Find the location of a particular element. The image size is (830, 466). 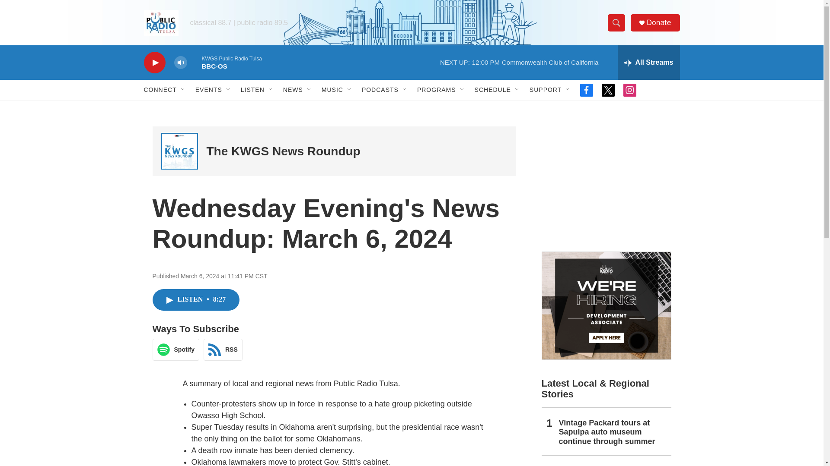

3rd party ad content is located at coordinates (606, 180).